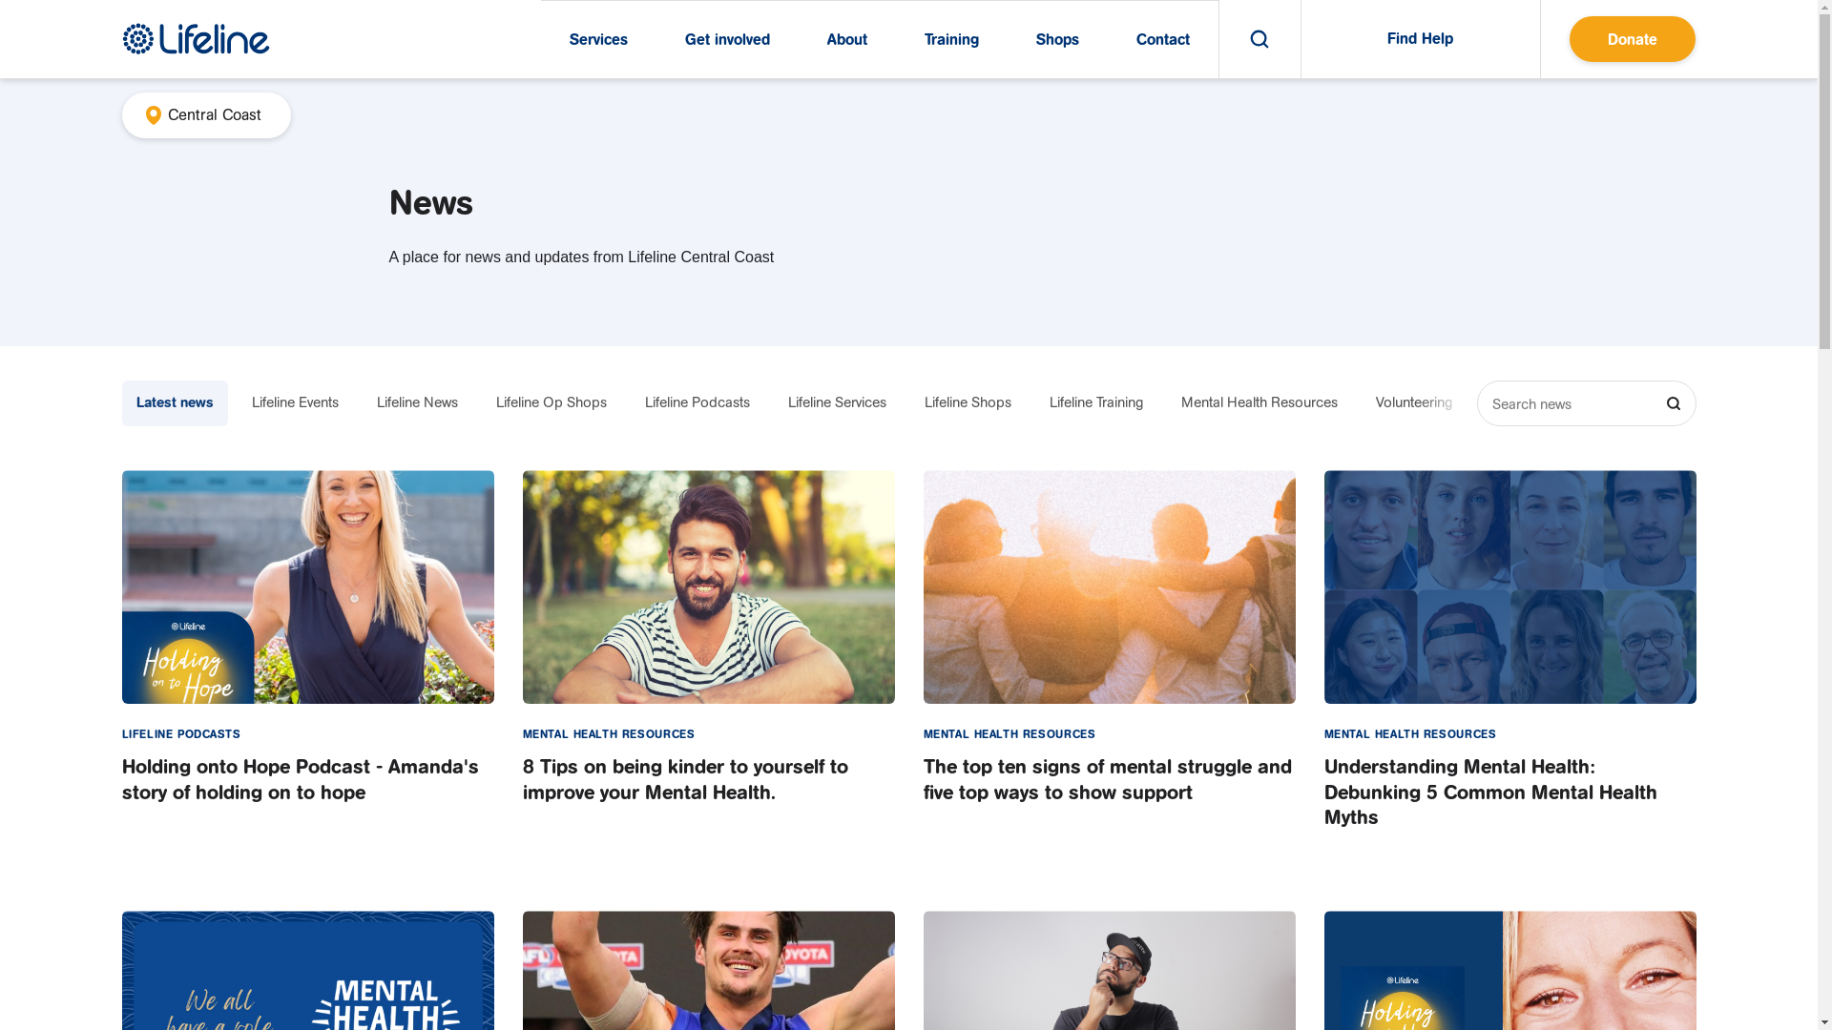 The width and height of the screenshot is (1832, 1030). I want to click on Training, so click(950, 40).